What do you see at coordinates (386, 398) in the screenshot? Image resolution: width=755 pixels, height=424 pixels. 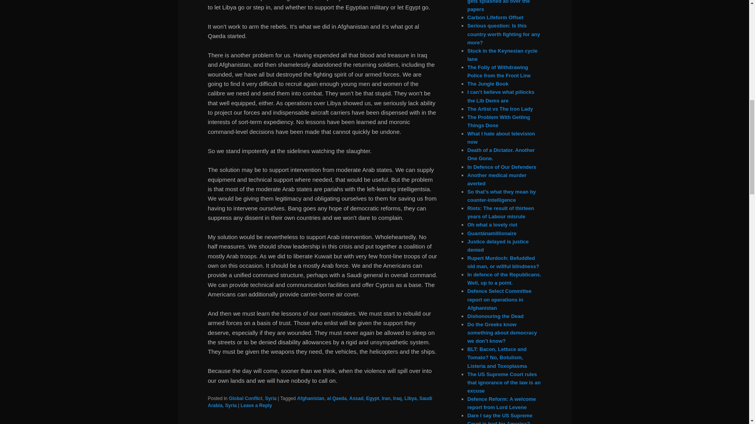 I see `Iran` at bounding box center [386, 398].